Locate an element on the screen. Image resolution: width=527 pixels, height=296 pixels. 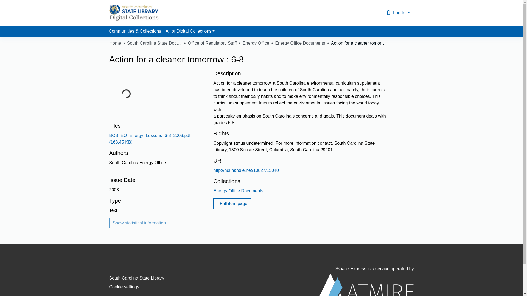
Show statistical information is located at coordinates (139, 223).